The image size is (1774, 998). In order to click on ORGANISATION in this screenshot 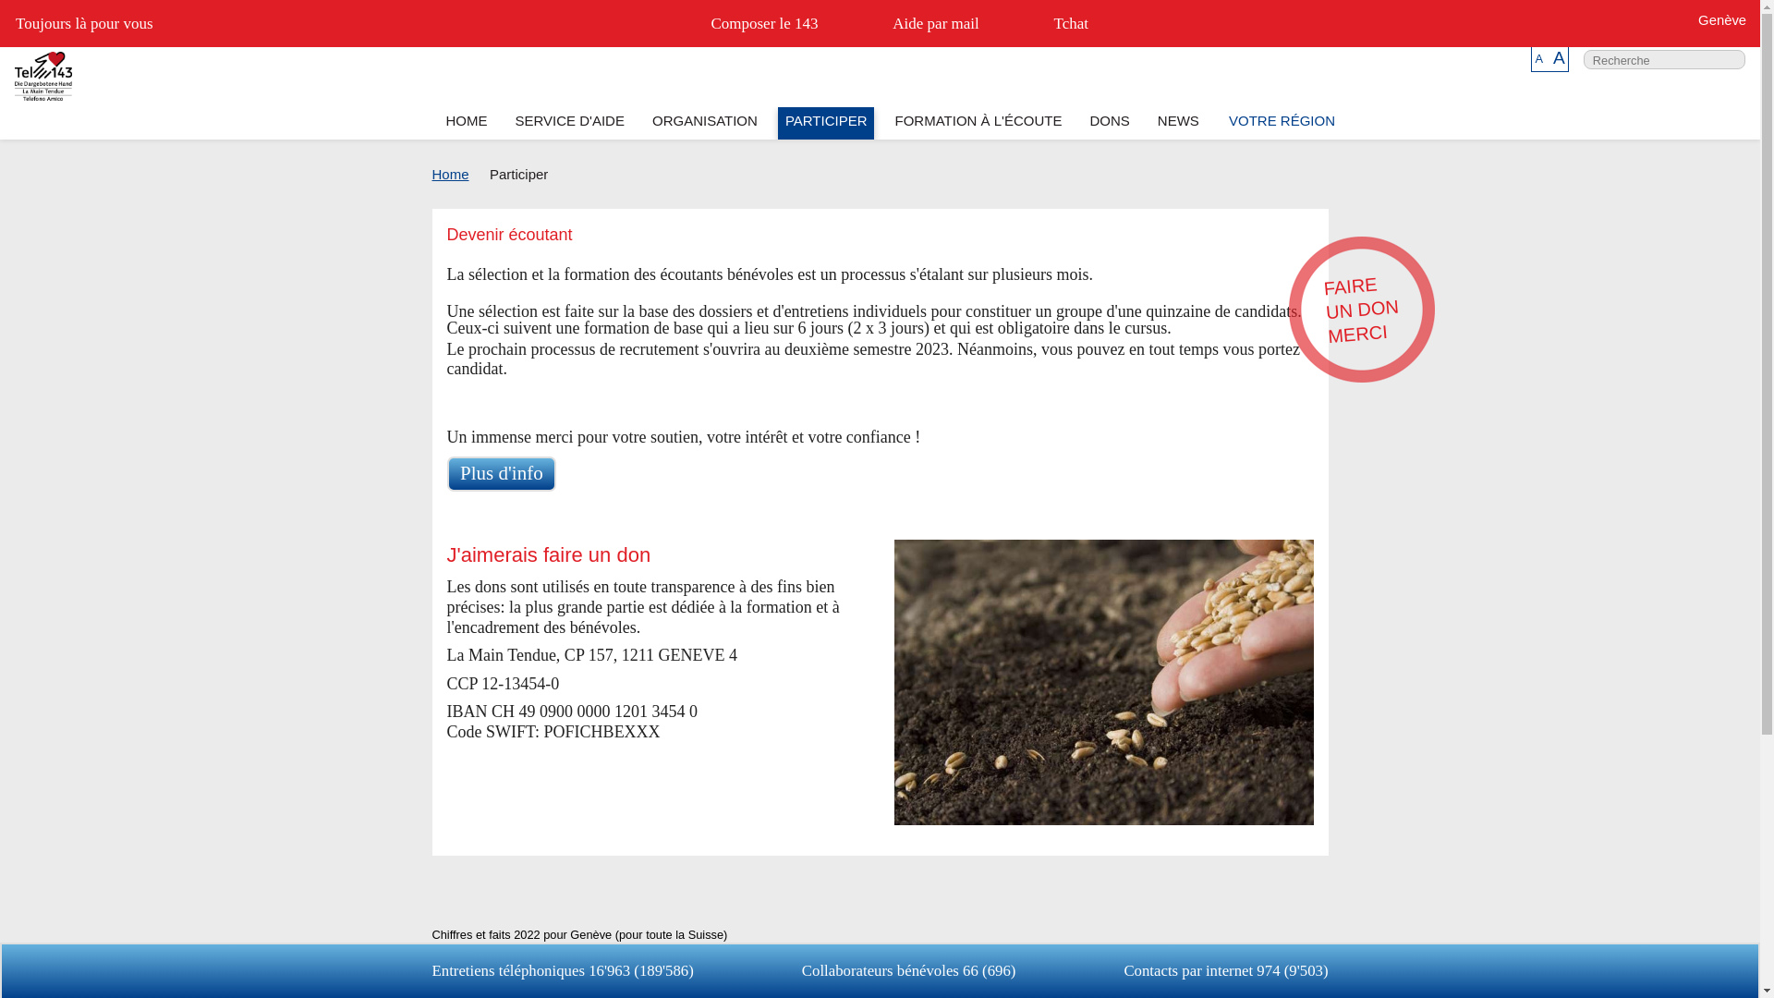, I will do `click(704, 124)`.